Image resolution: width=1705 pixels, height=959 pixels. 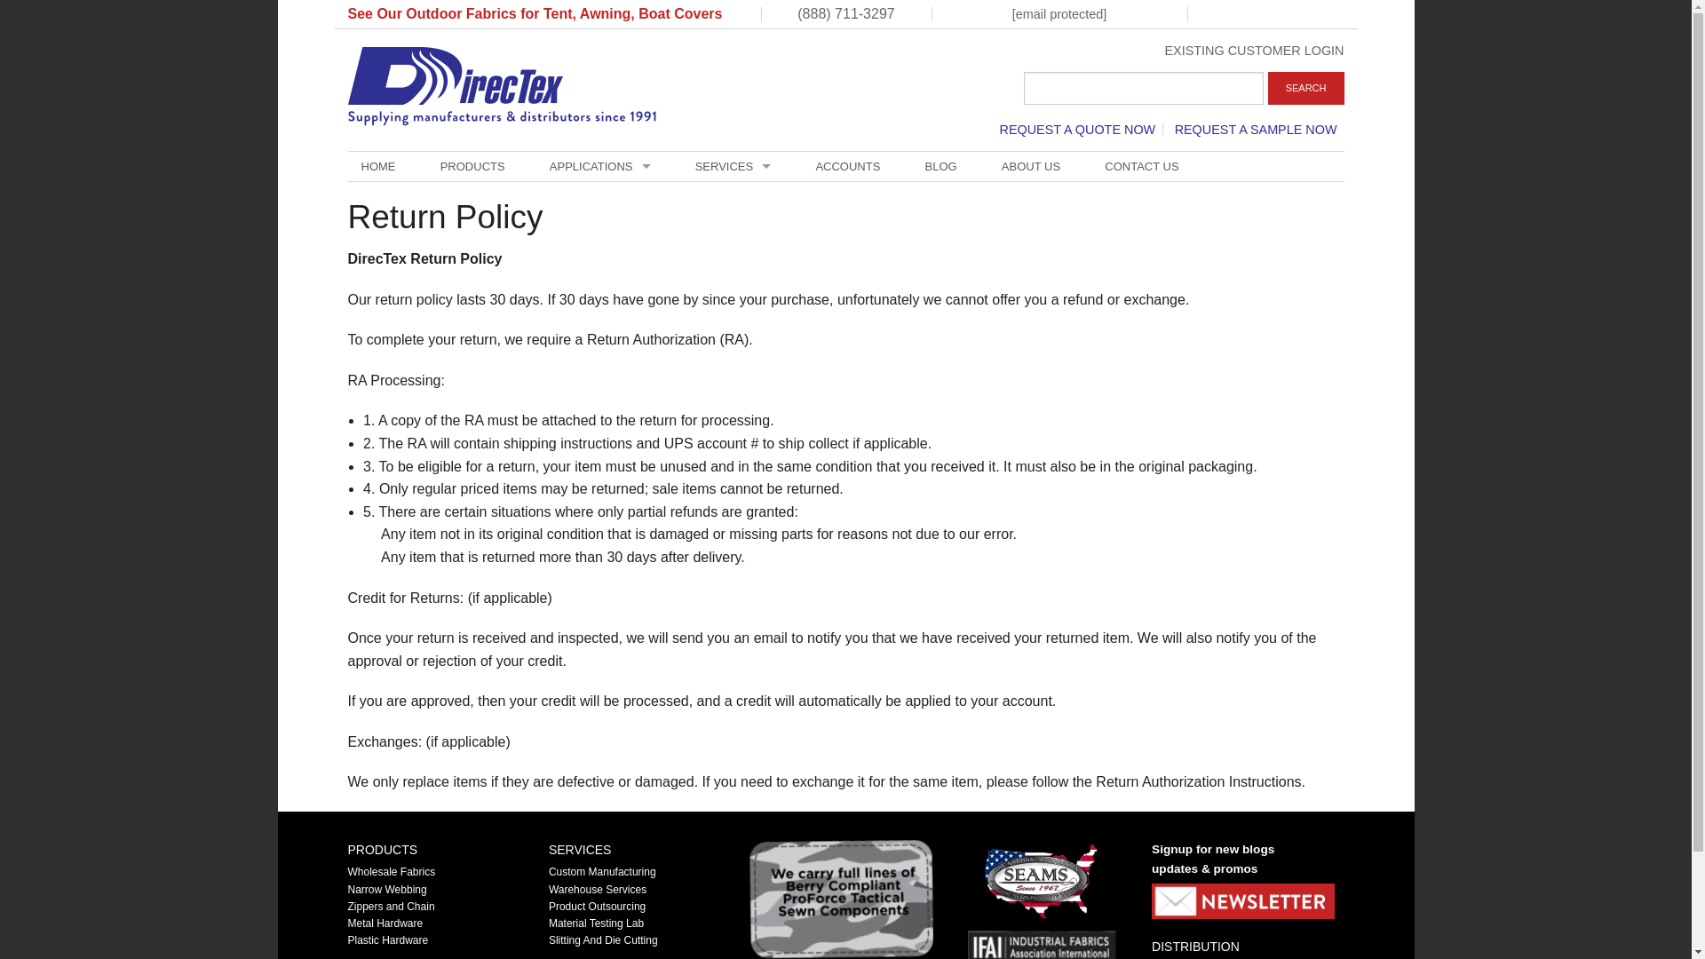 What do you see at coordinates (1306, 88) in the screenshot?
I see `SEARCH` at bounding box center [1306, 88].